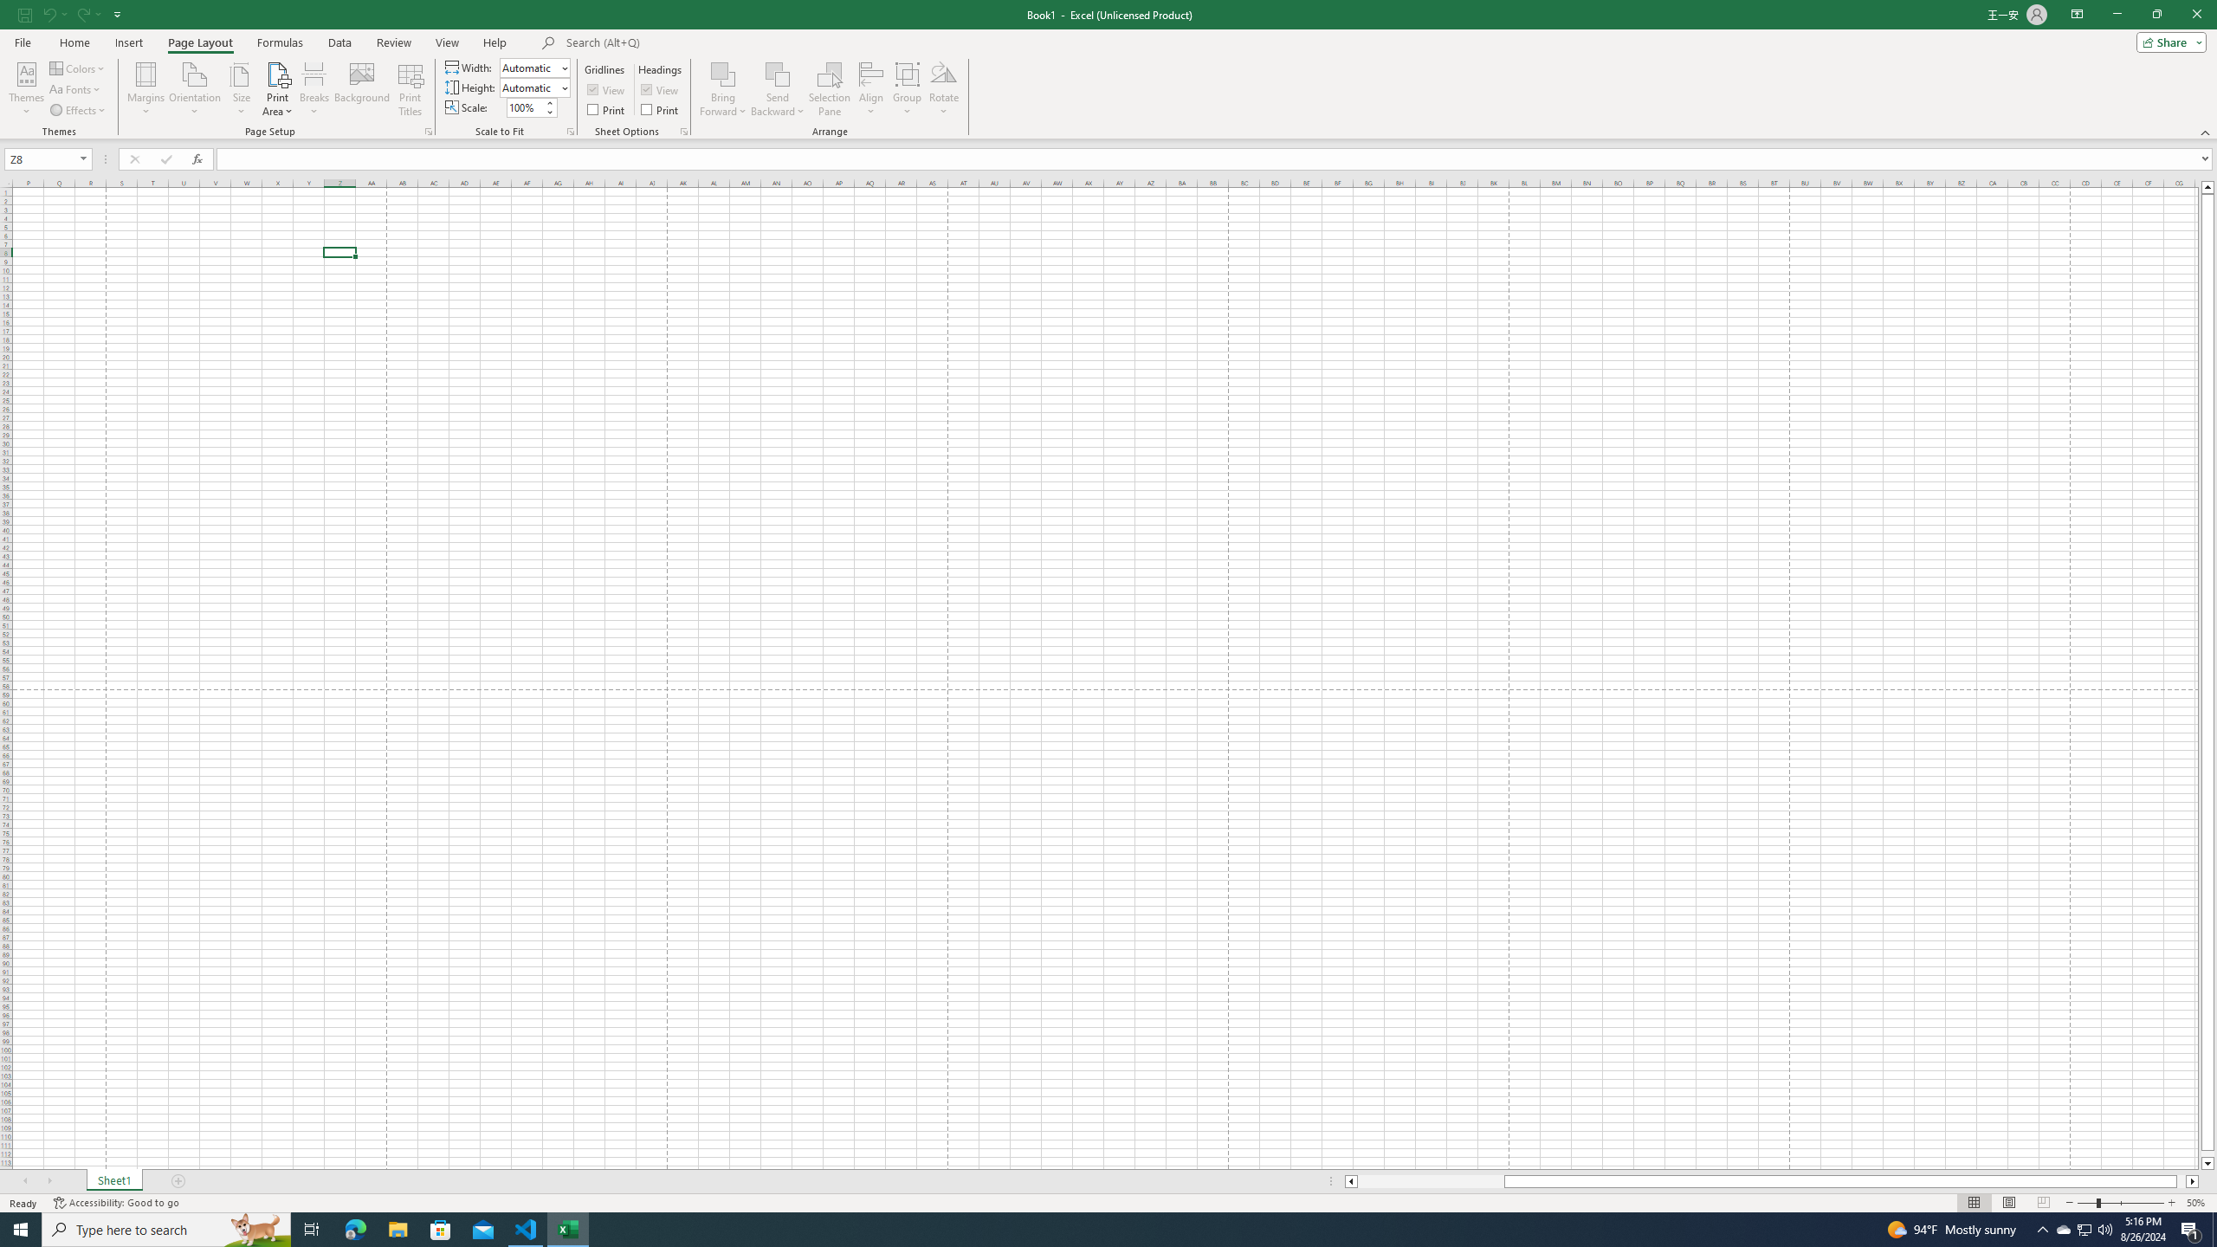 This screenshot has width=2217, height=1247. What do you see at coordinates (145, 89) in the screenshot?
I see `Margins` at bounding box center [145, 89].